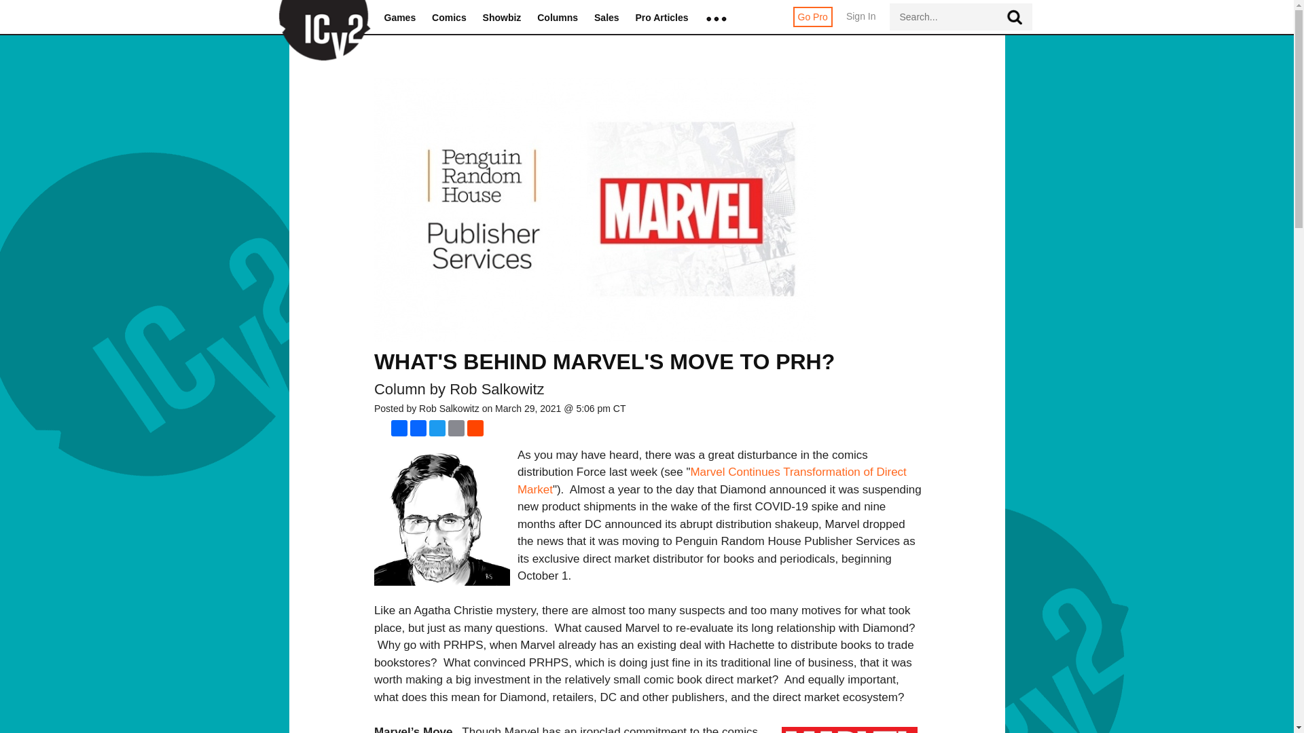  I want to click on Reddit, so click(475, 428).